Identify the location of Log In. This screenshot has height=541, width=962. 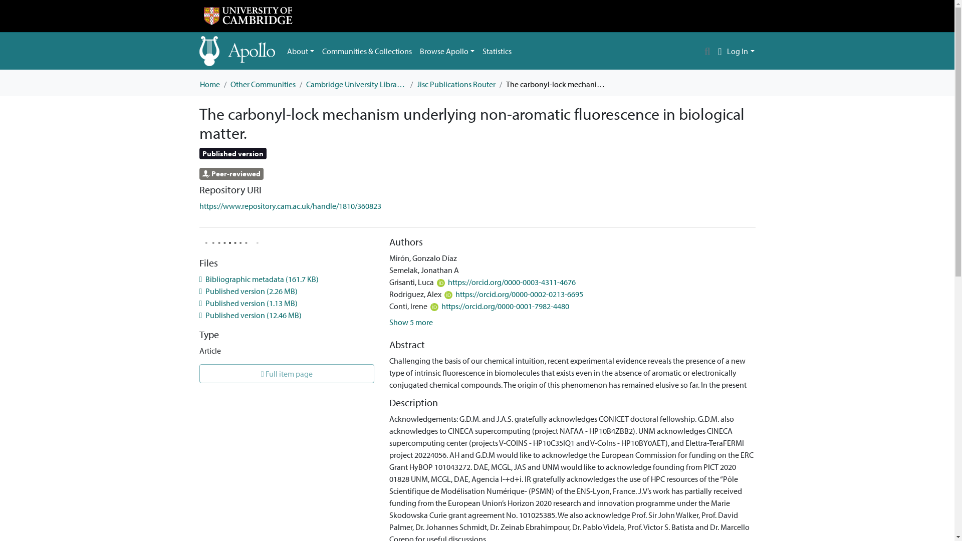
(741, 51).